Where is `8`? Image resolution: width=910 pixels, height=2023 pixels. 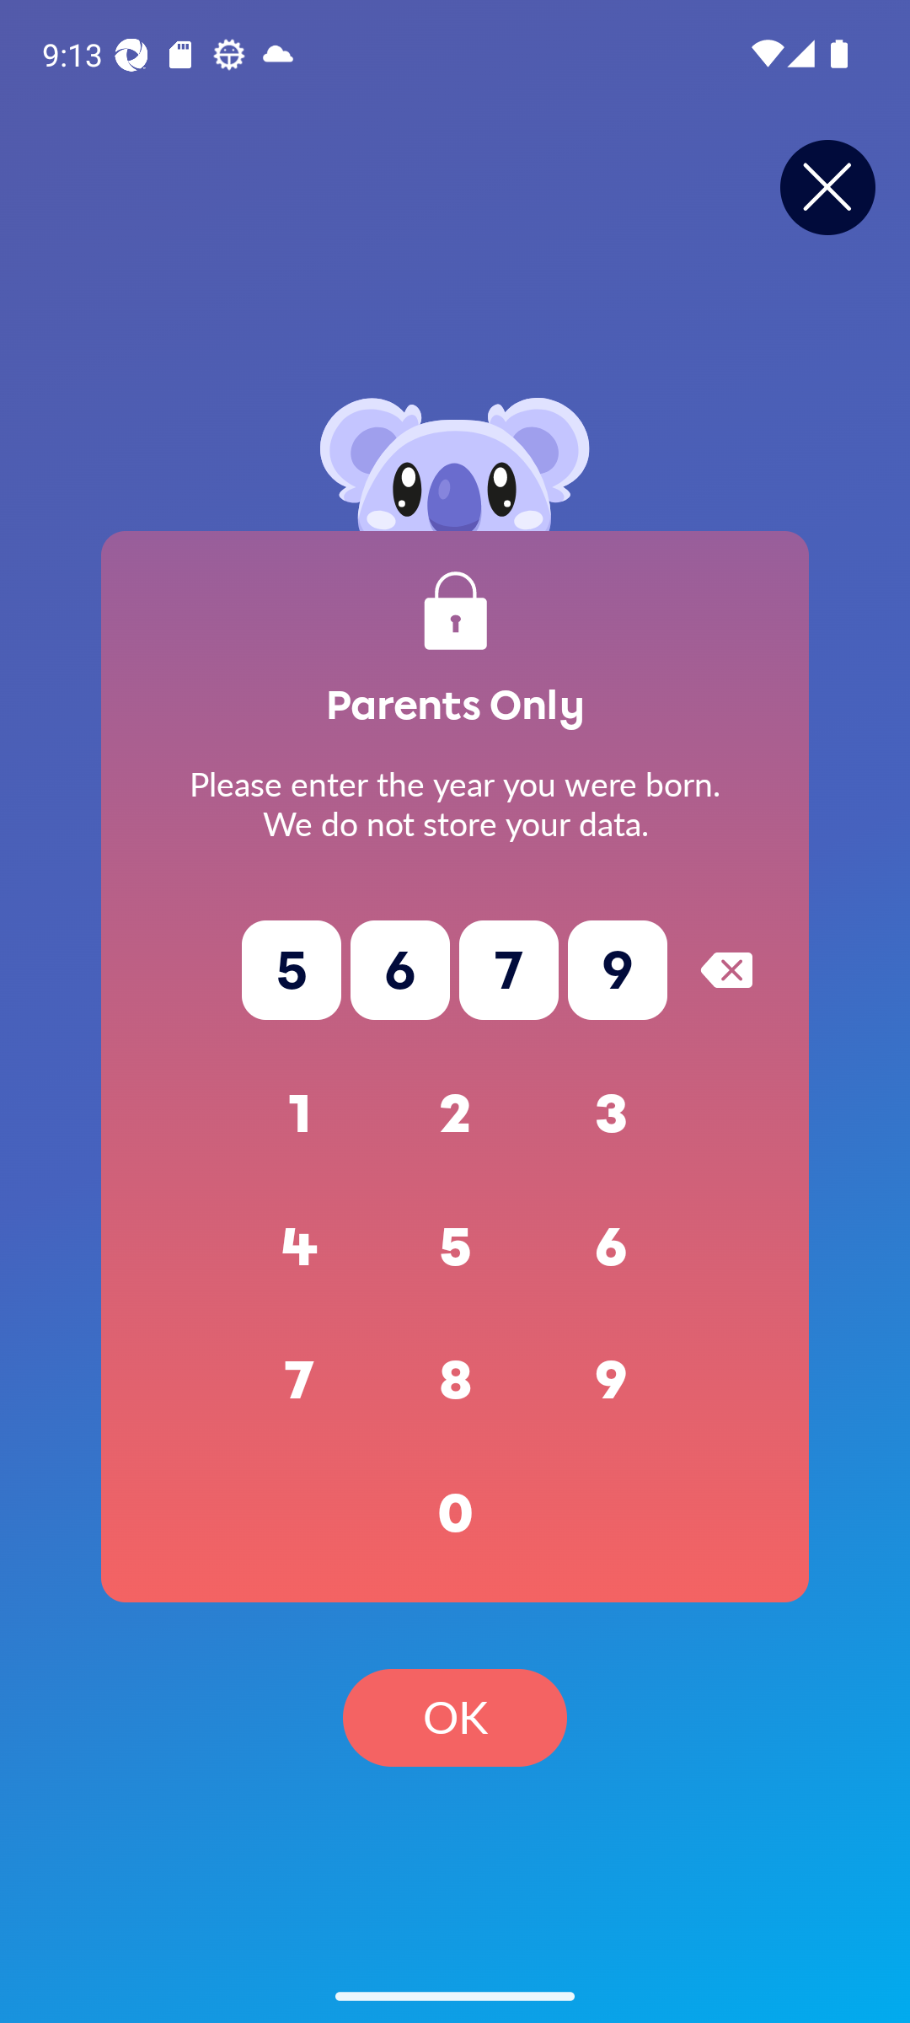
8 is located at coordinates (455, 1381).